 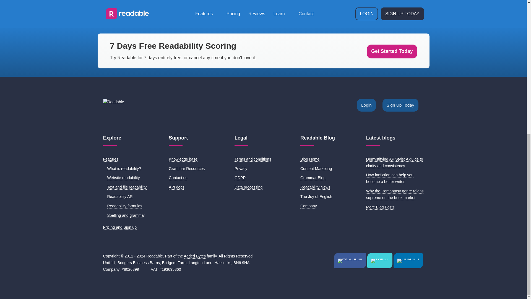 I want to click on LinkedIn, so click(x=408, y=260).